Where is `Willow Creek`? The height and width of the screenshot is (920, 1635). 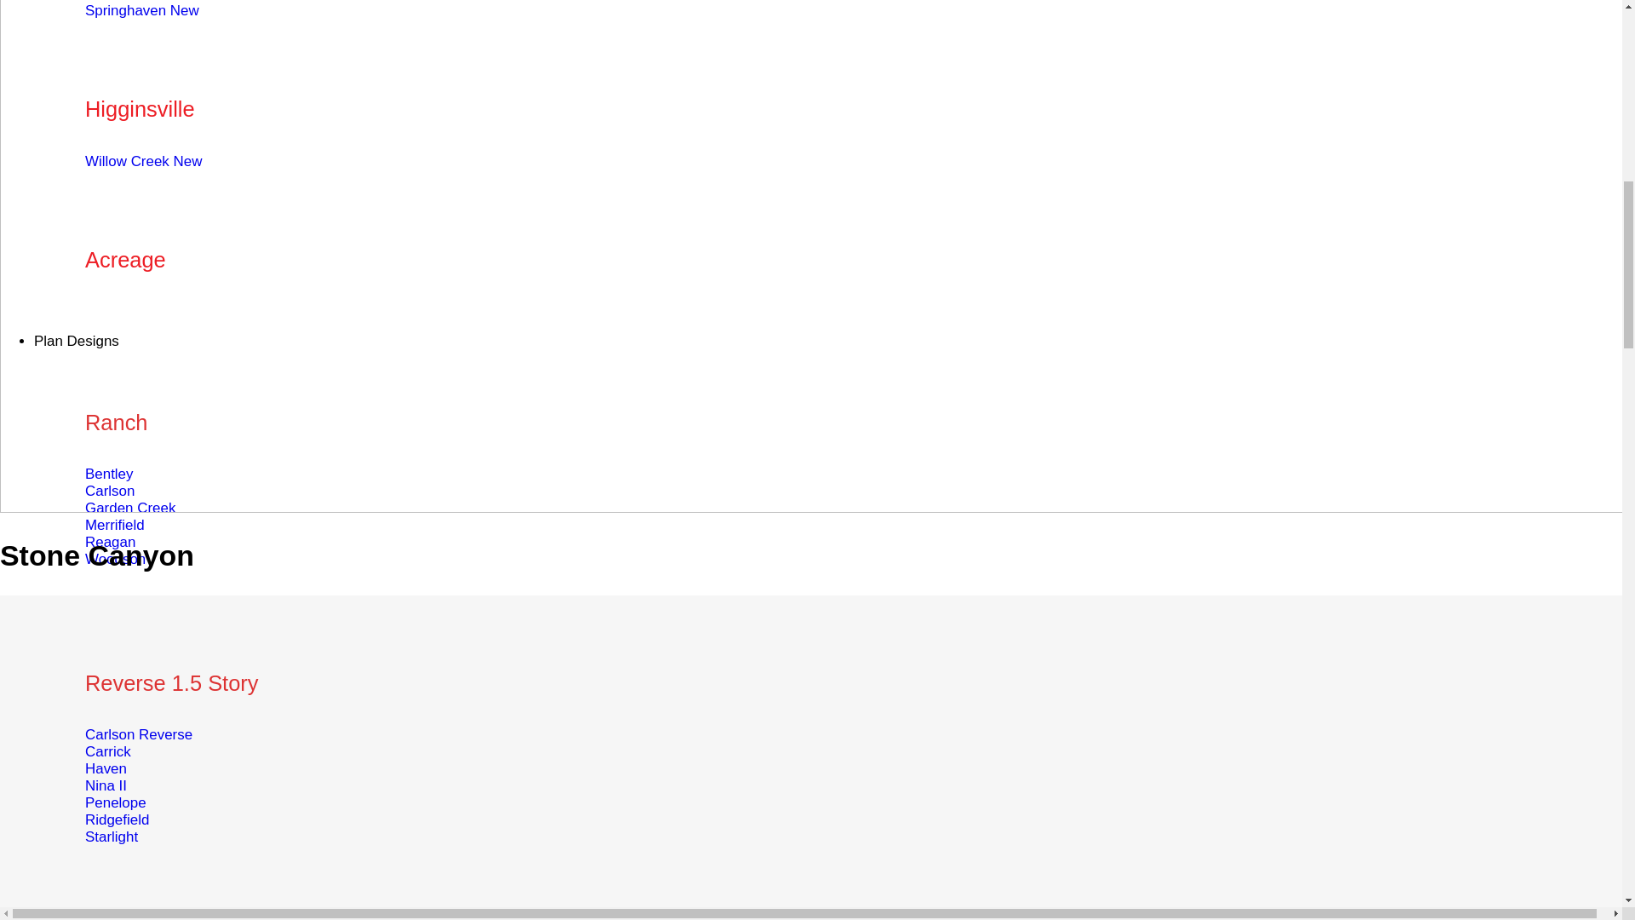
Willow Creek is located at coordinates (143, 161).